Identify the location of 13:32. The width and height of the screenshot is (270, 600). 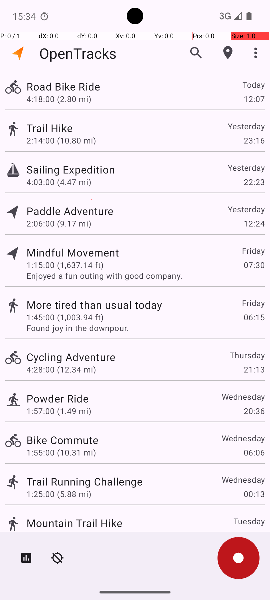
(254, 535).